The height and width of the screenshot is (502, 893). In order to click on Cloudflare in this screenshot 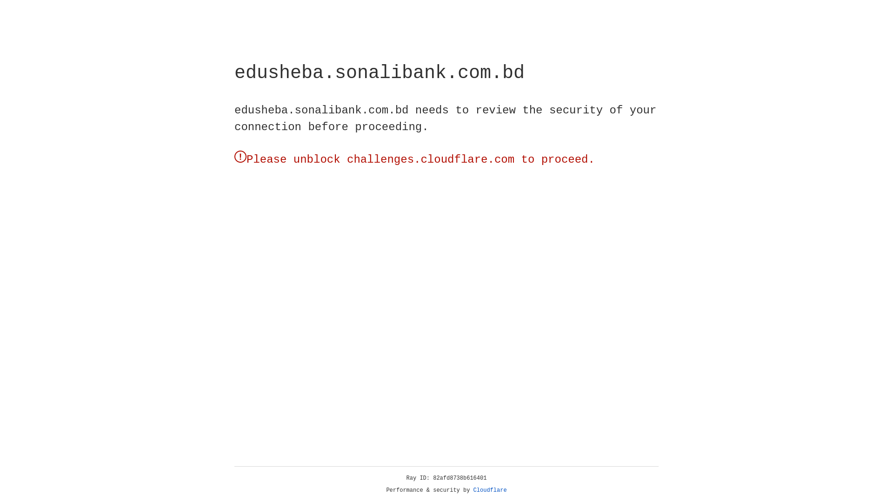, I will do `click(490, 490)`.